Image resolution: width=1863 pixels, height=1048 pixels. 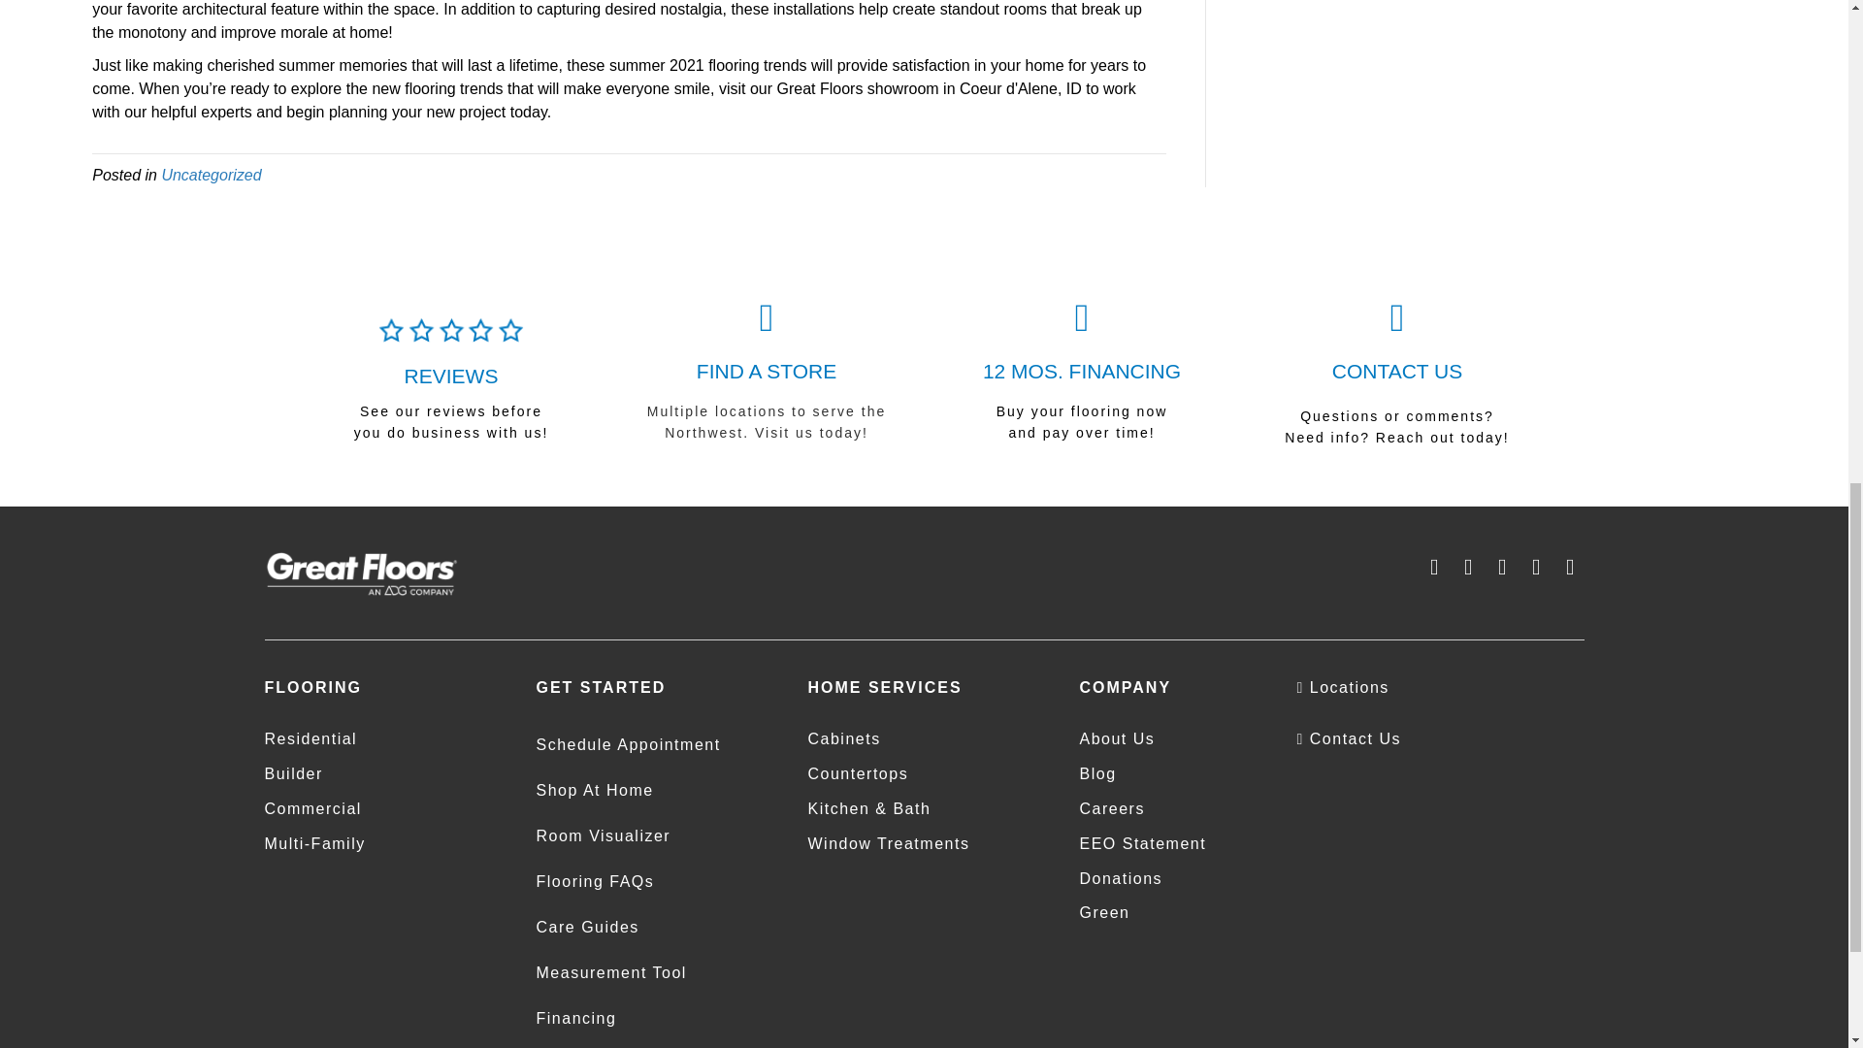 I want to click on Company, so click(x=1125, y=687).